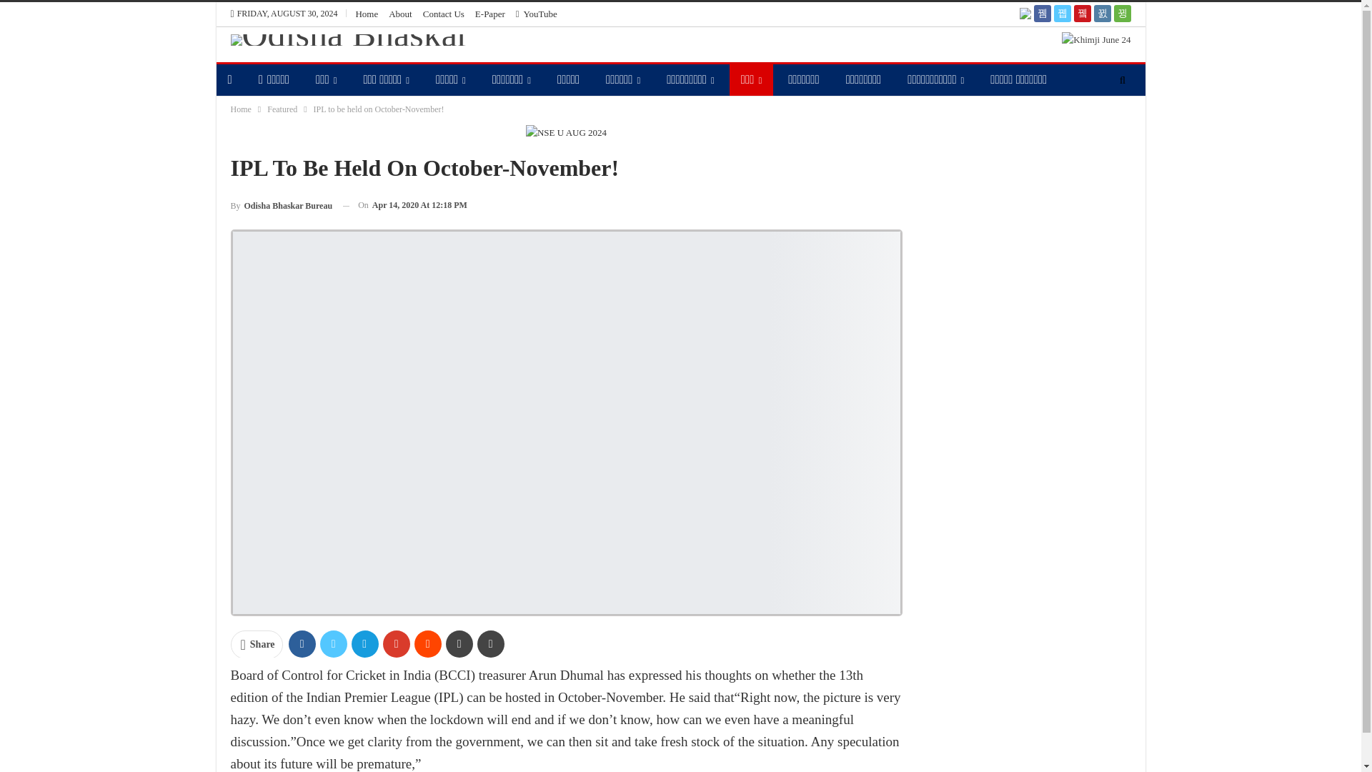  What do you see at coordinates (443, 14) in the screenshot?
I see `Contact Us` at bounding box center [443, 14].